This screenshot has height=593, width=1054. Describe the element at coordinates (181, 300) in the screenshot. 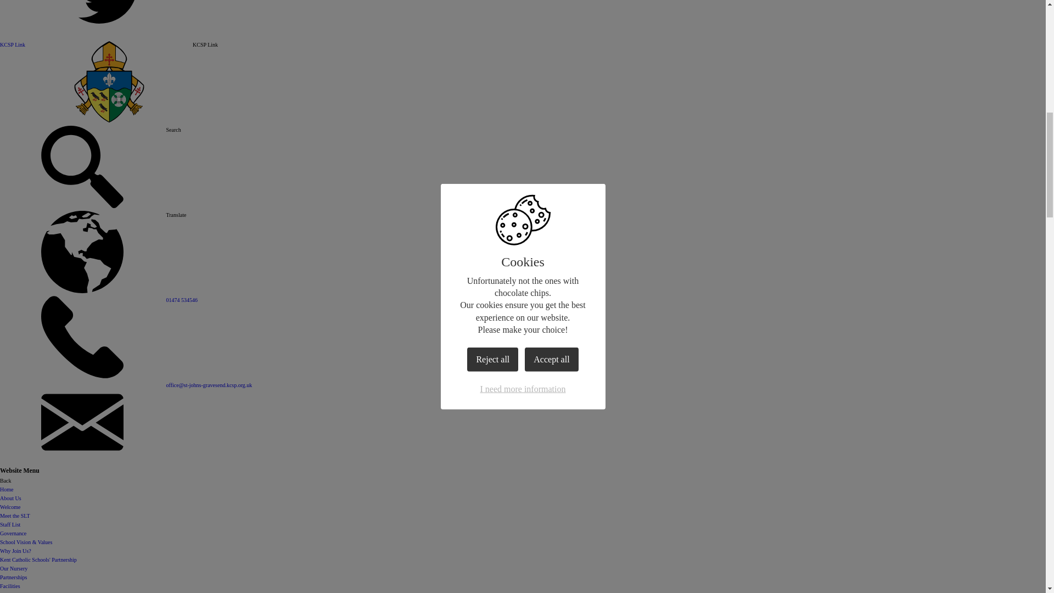

I see `01474 534546` at that location.